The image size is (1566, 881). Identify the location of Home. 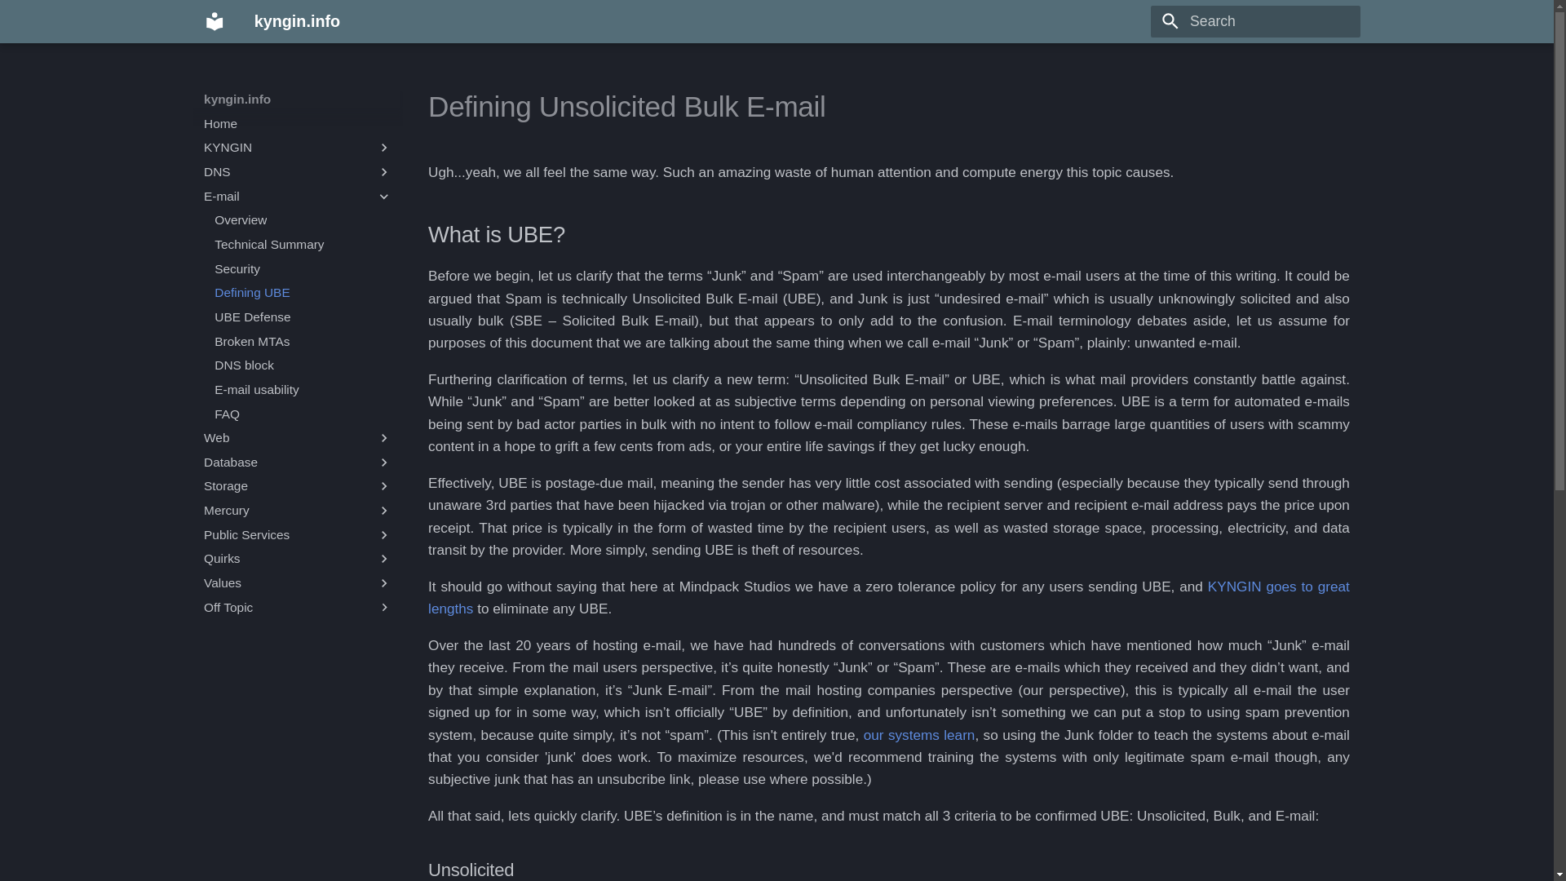
(298, 124).